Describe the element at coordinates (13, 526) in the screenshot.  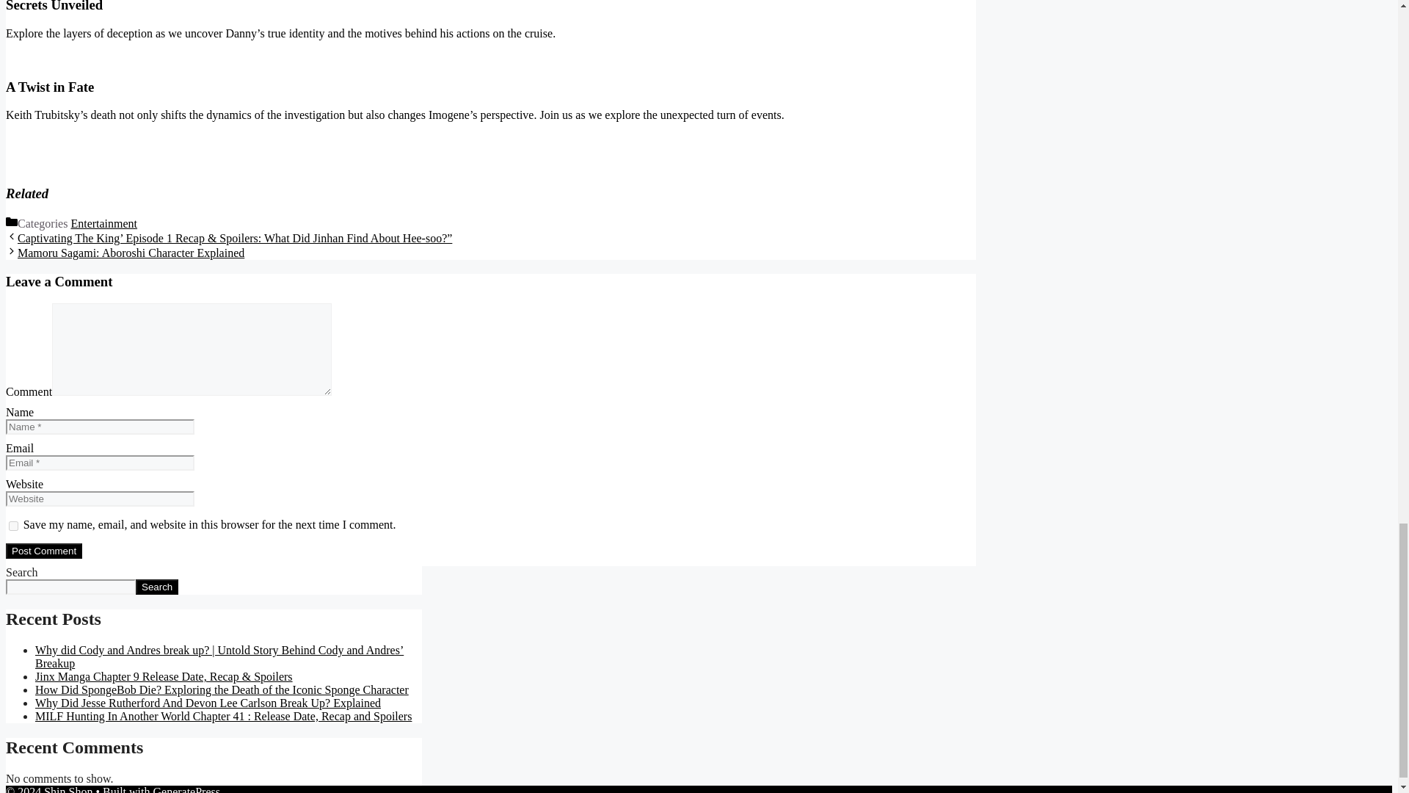
I see `yes` at that location.